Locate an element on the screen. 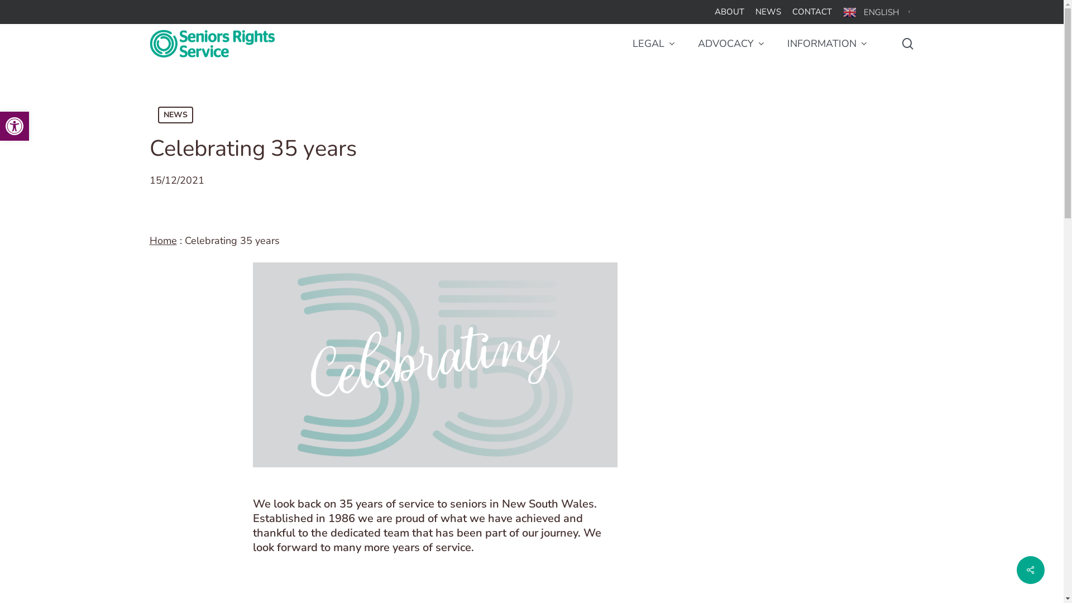 The image size is (1072, 603). ADVOCACY is located at coordinates (731, 44).